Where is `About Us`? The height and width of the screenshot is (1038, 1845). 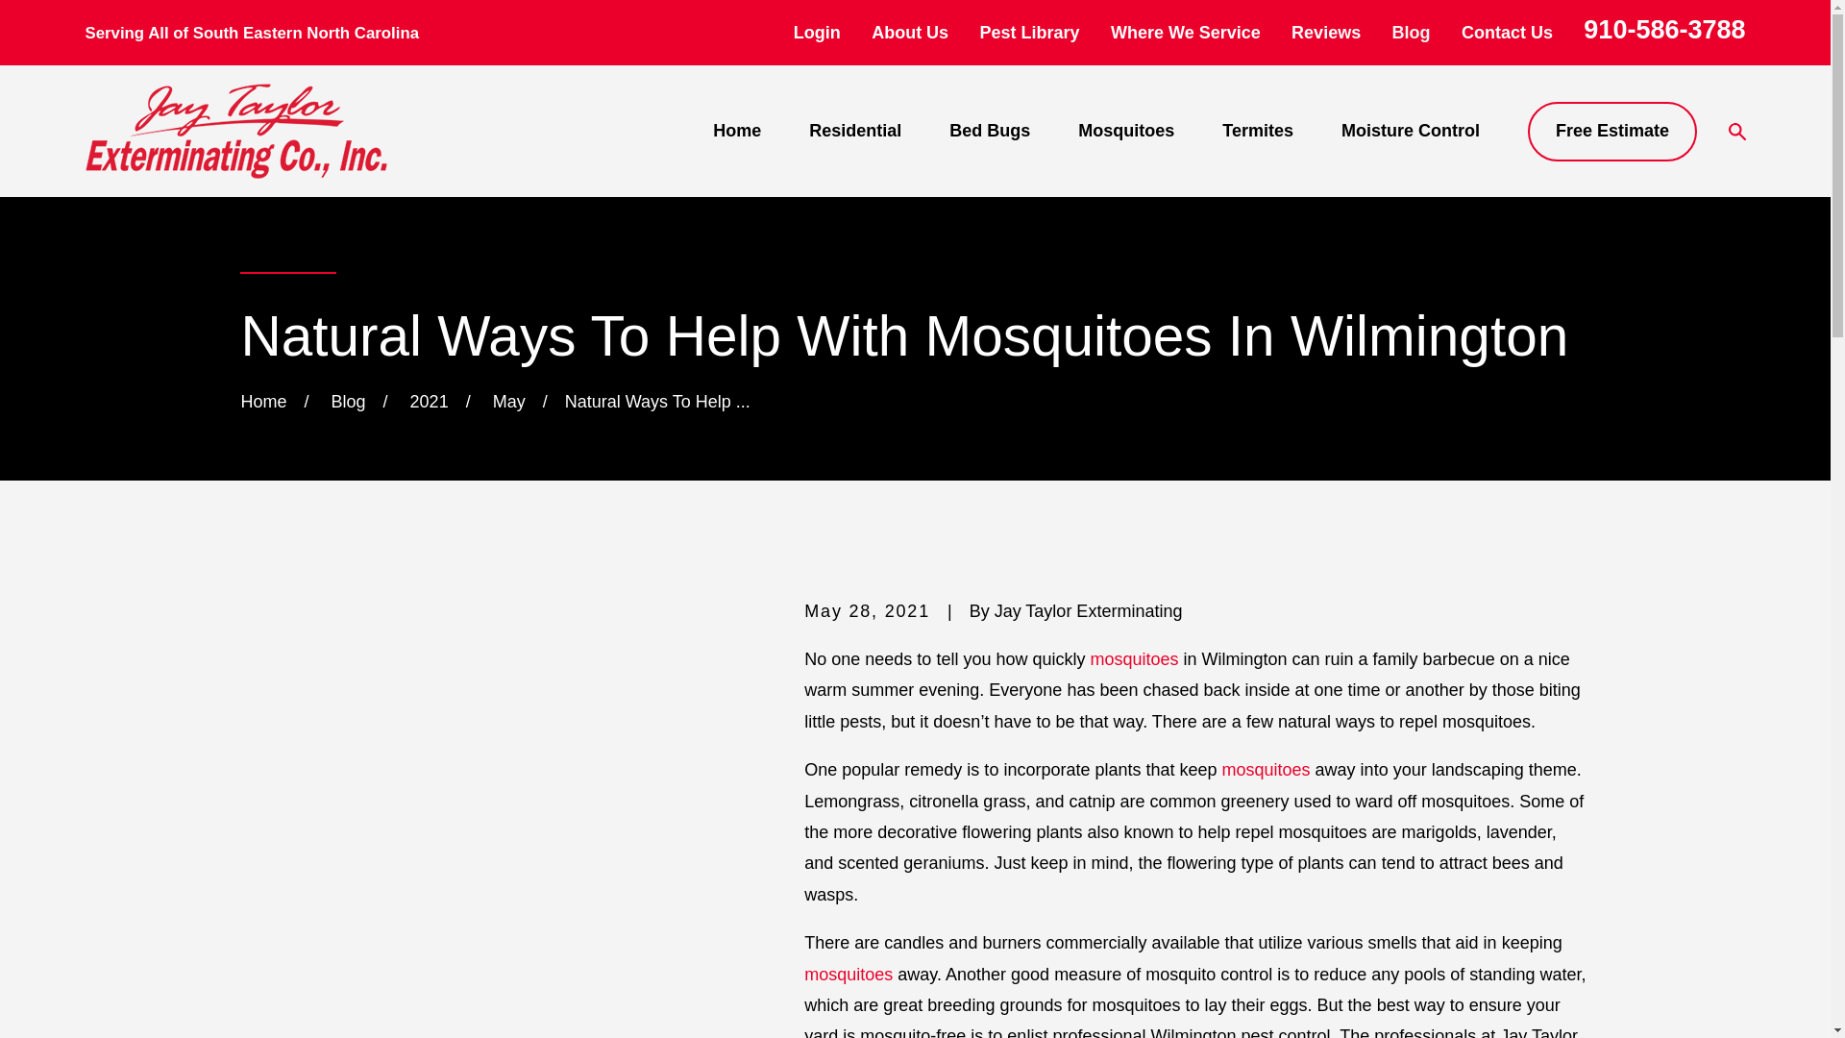
About Us is located at coordinates (909, 33).